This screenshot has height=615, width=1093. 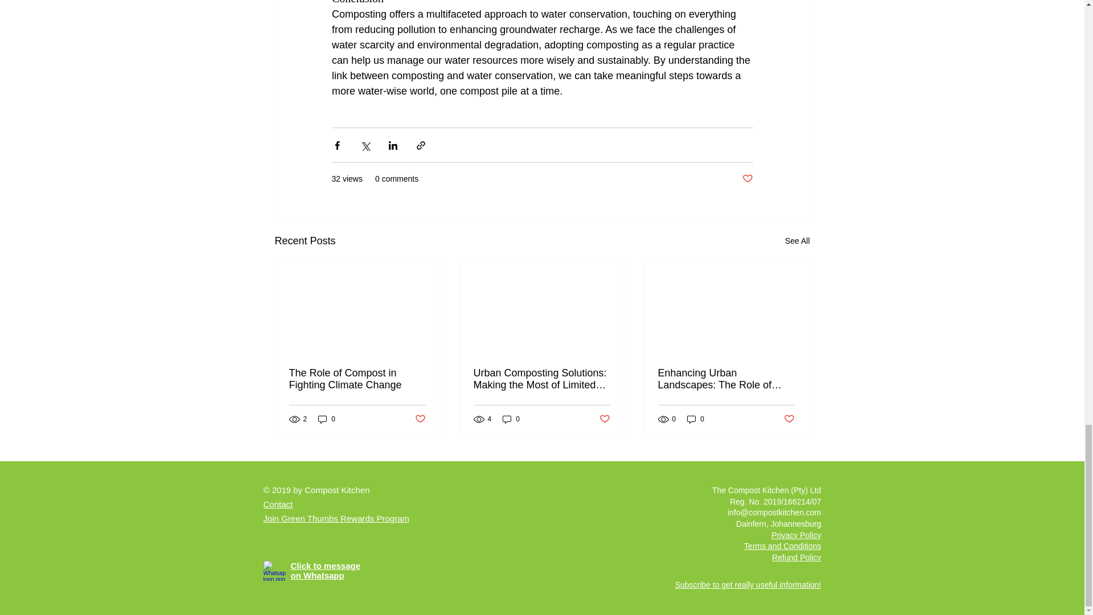 What do you see at coordinates (336, 518) in the screenshot?
I see `Join Green Thumbs Rewards Program` at bounding box center [336, 518].